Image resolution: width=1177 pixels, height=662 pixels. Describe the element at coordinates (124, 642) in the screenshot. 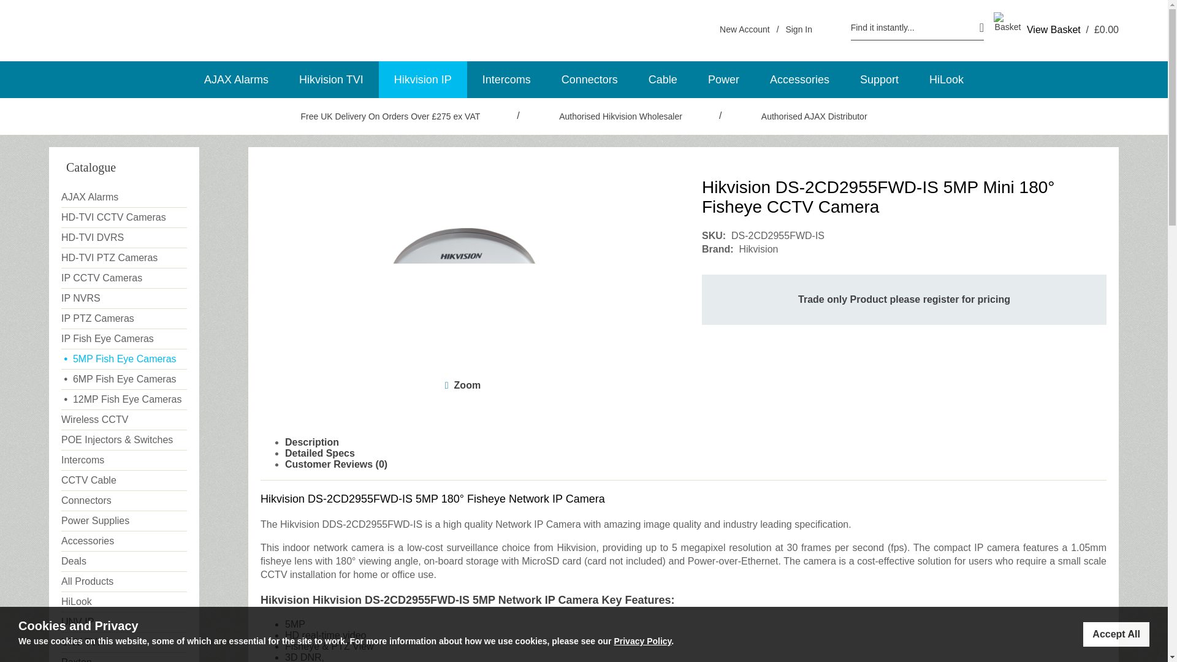

I see `UNV TVI` at that location.